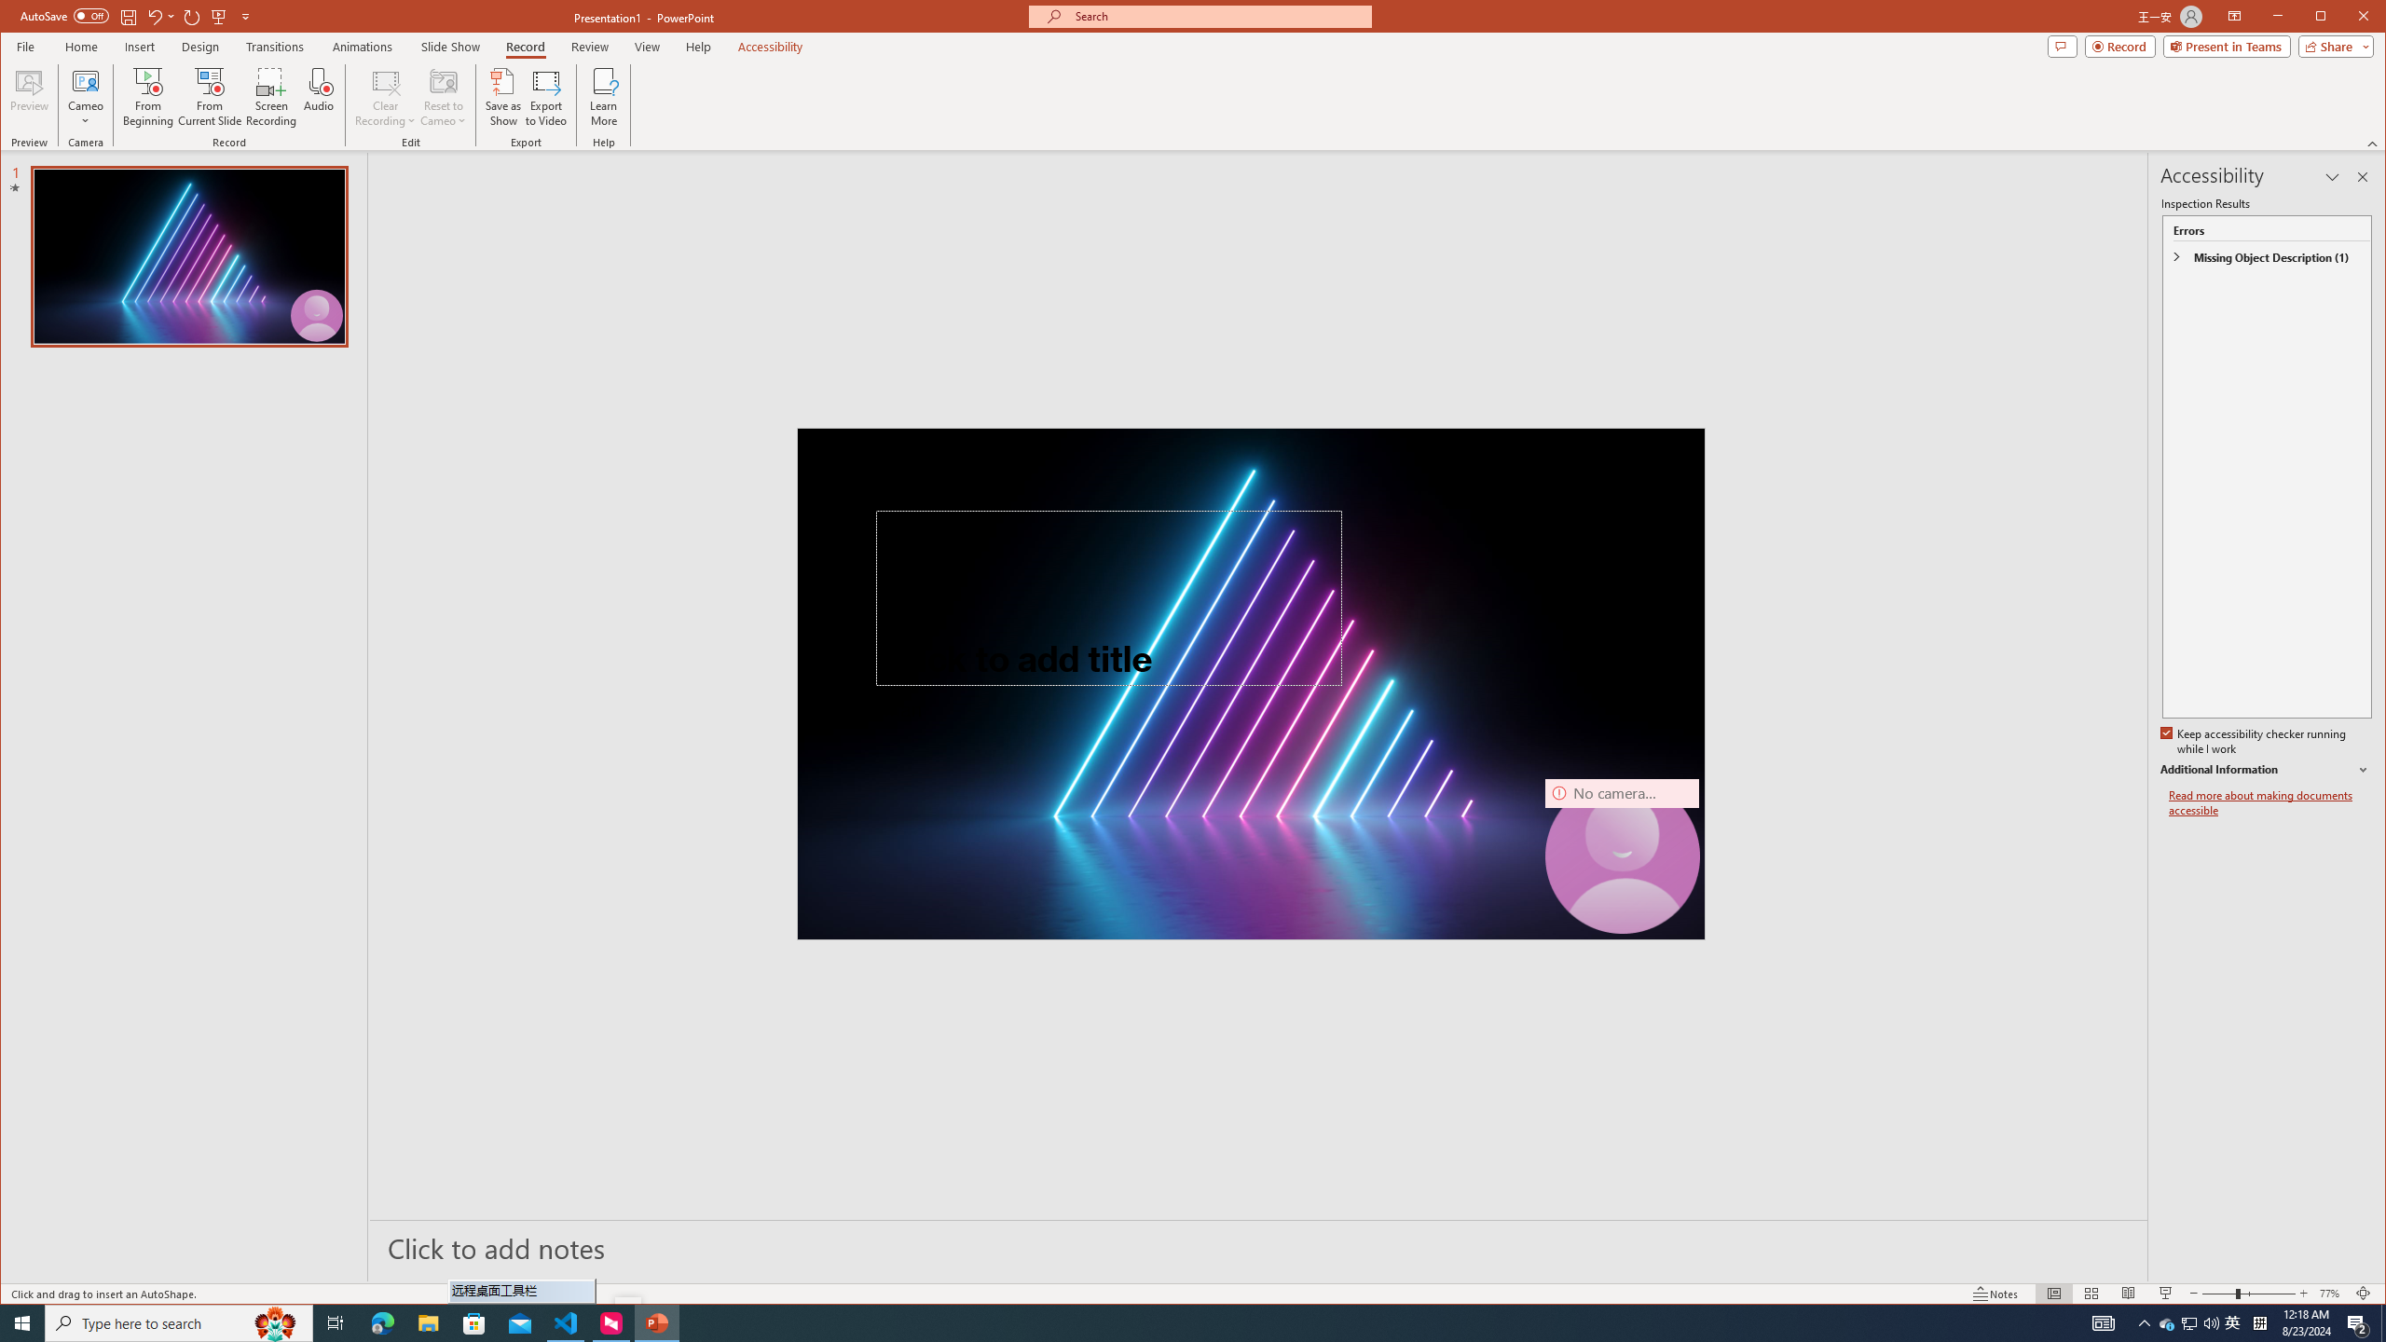 The width and height of the screenshot is (2386, 1342). Describe the element at coordinates (604, 97) in the screenshot. I see `Learn More` at that location.